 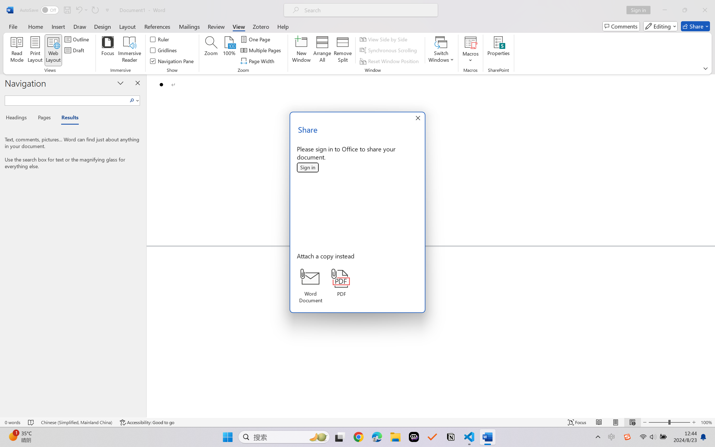 I want to click on Zoom 100%, so click(x=706, y=422).